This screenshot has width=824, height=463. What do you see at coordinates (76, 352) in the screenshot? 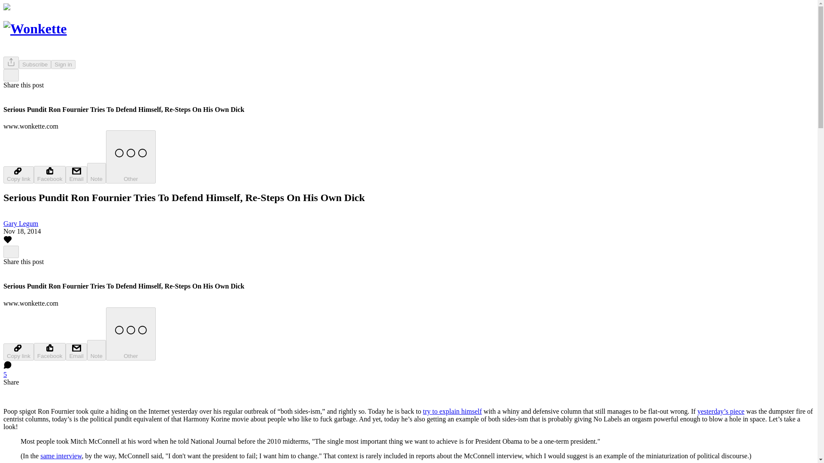
I see `Email` at bounding box center [76, 352].